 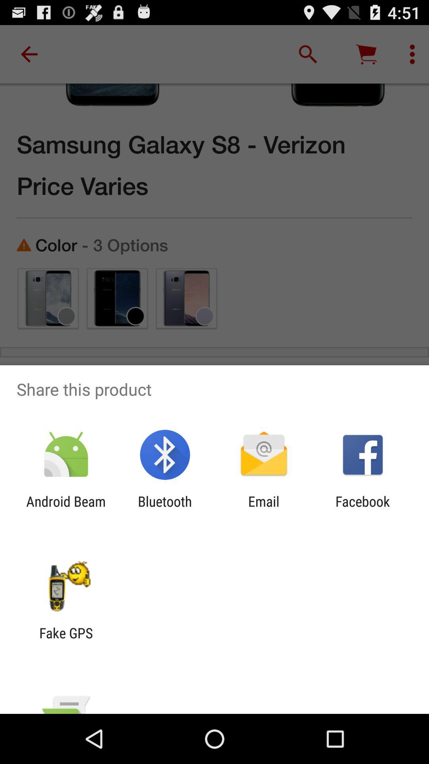 What do you see at coordinates (264, 509) in the screenshot?
I see `press icon next to the facebook icon` at bounding box center [264, 509].